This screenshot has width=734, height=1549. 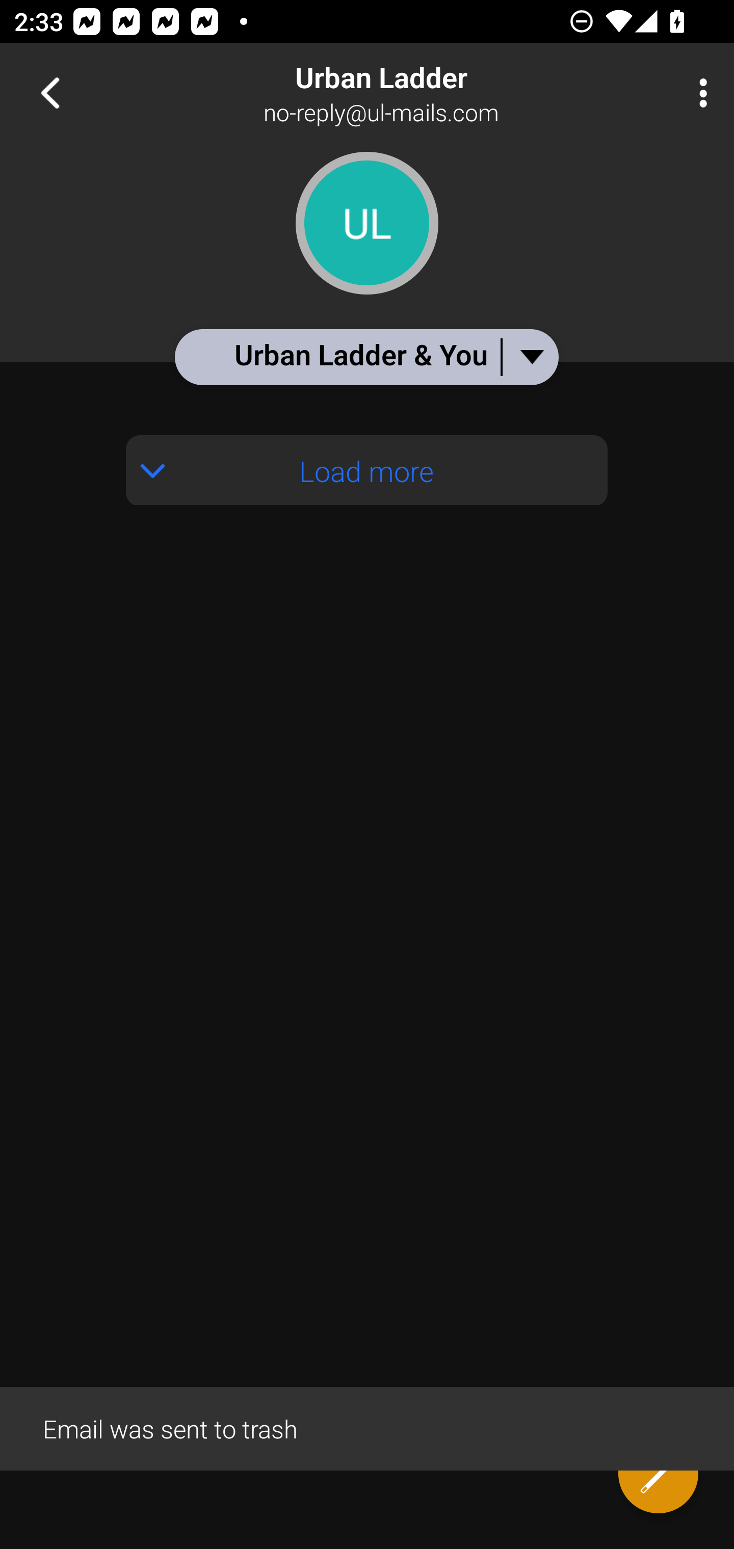 What do you see at coordinates (698, 93) in the screenshot?
I see `More Options` at bounding box center [698, 93].